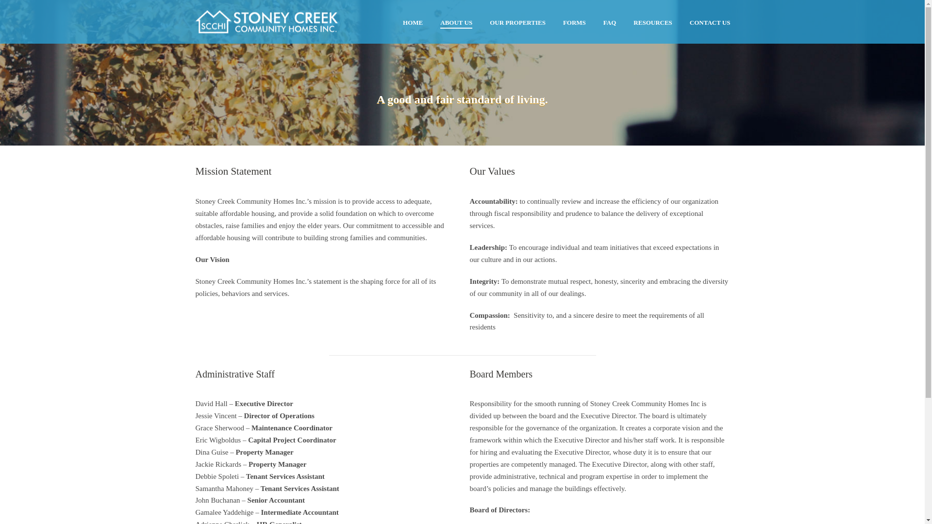 Image resolution: width=932 pixels, height=524 pixels. I want to click on ABOUT US, so click(456, 22).